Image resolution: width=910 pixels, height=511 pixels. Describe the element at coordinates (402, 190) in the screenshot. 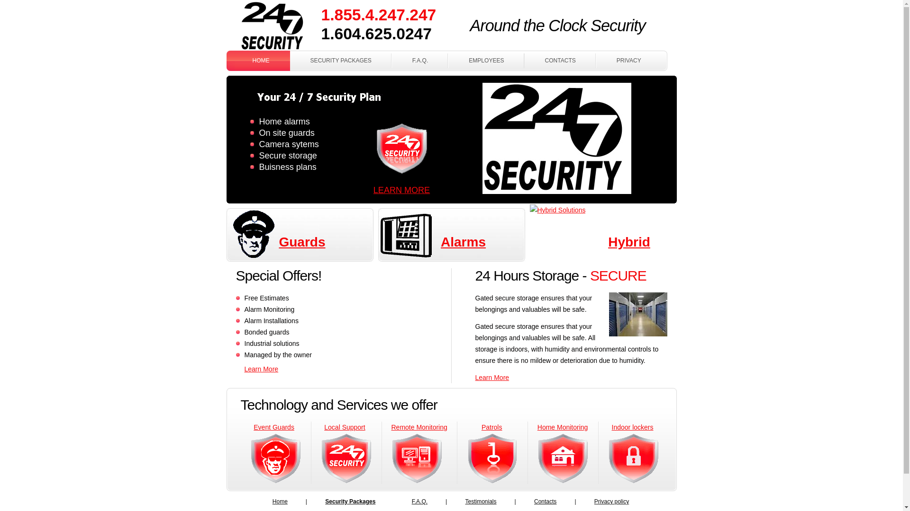

I see `LEARN MORE` at that location.